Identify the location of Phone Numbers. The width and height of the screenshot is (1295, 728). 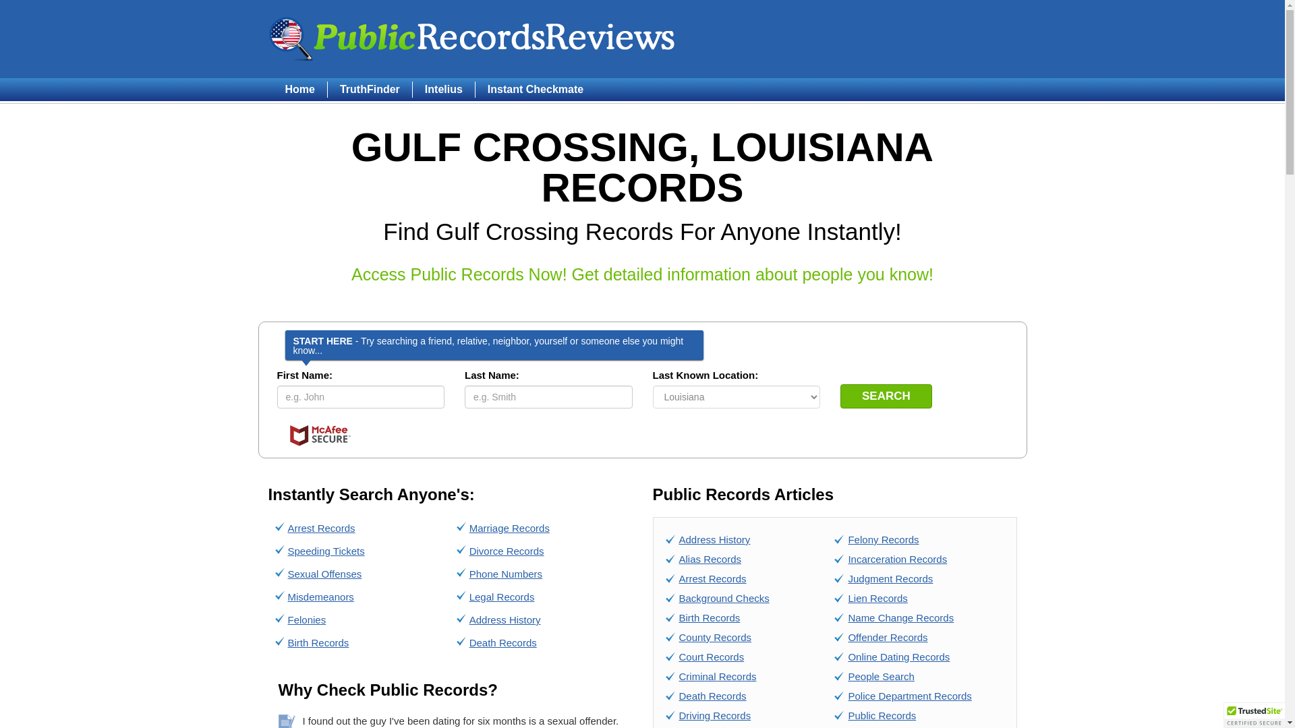
(506, 574).